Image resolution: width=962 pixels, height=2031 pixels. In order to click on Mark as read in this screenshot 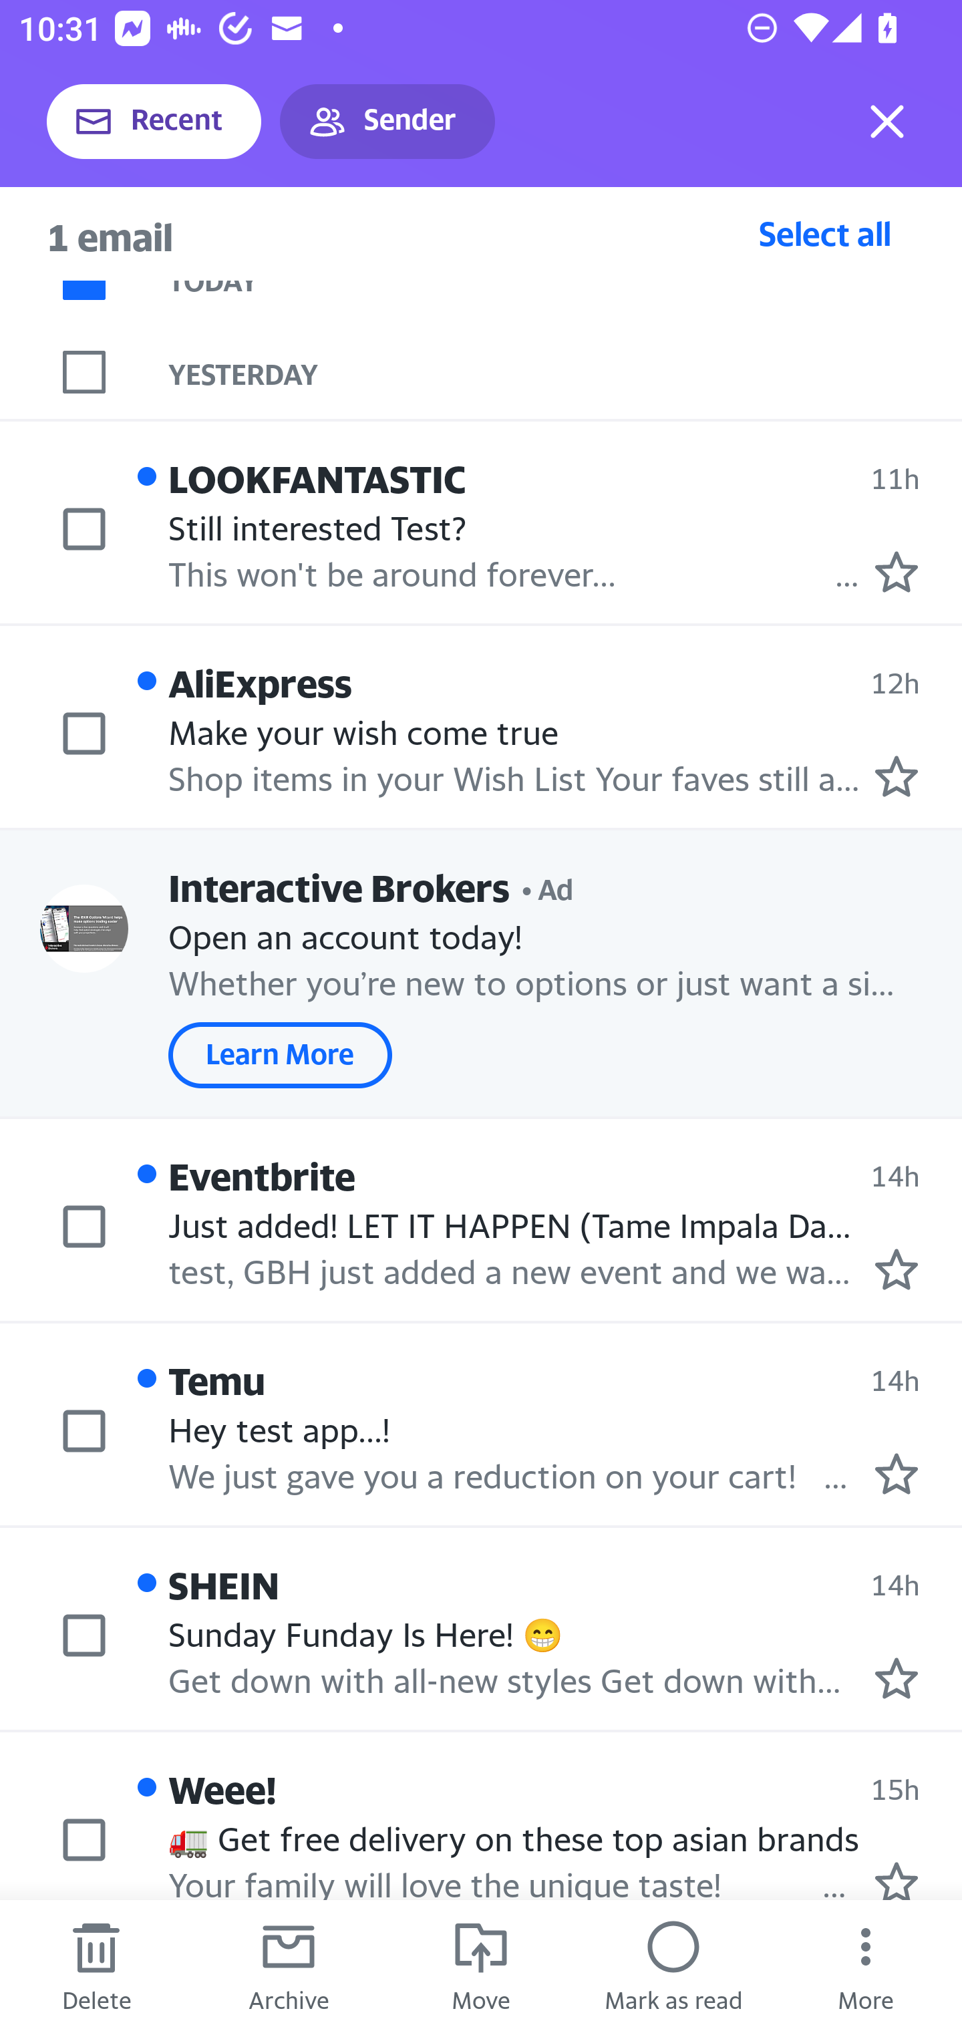, I will do `click(673, 1966)`.